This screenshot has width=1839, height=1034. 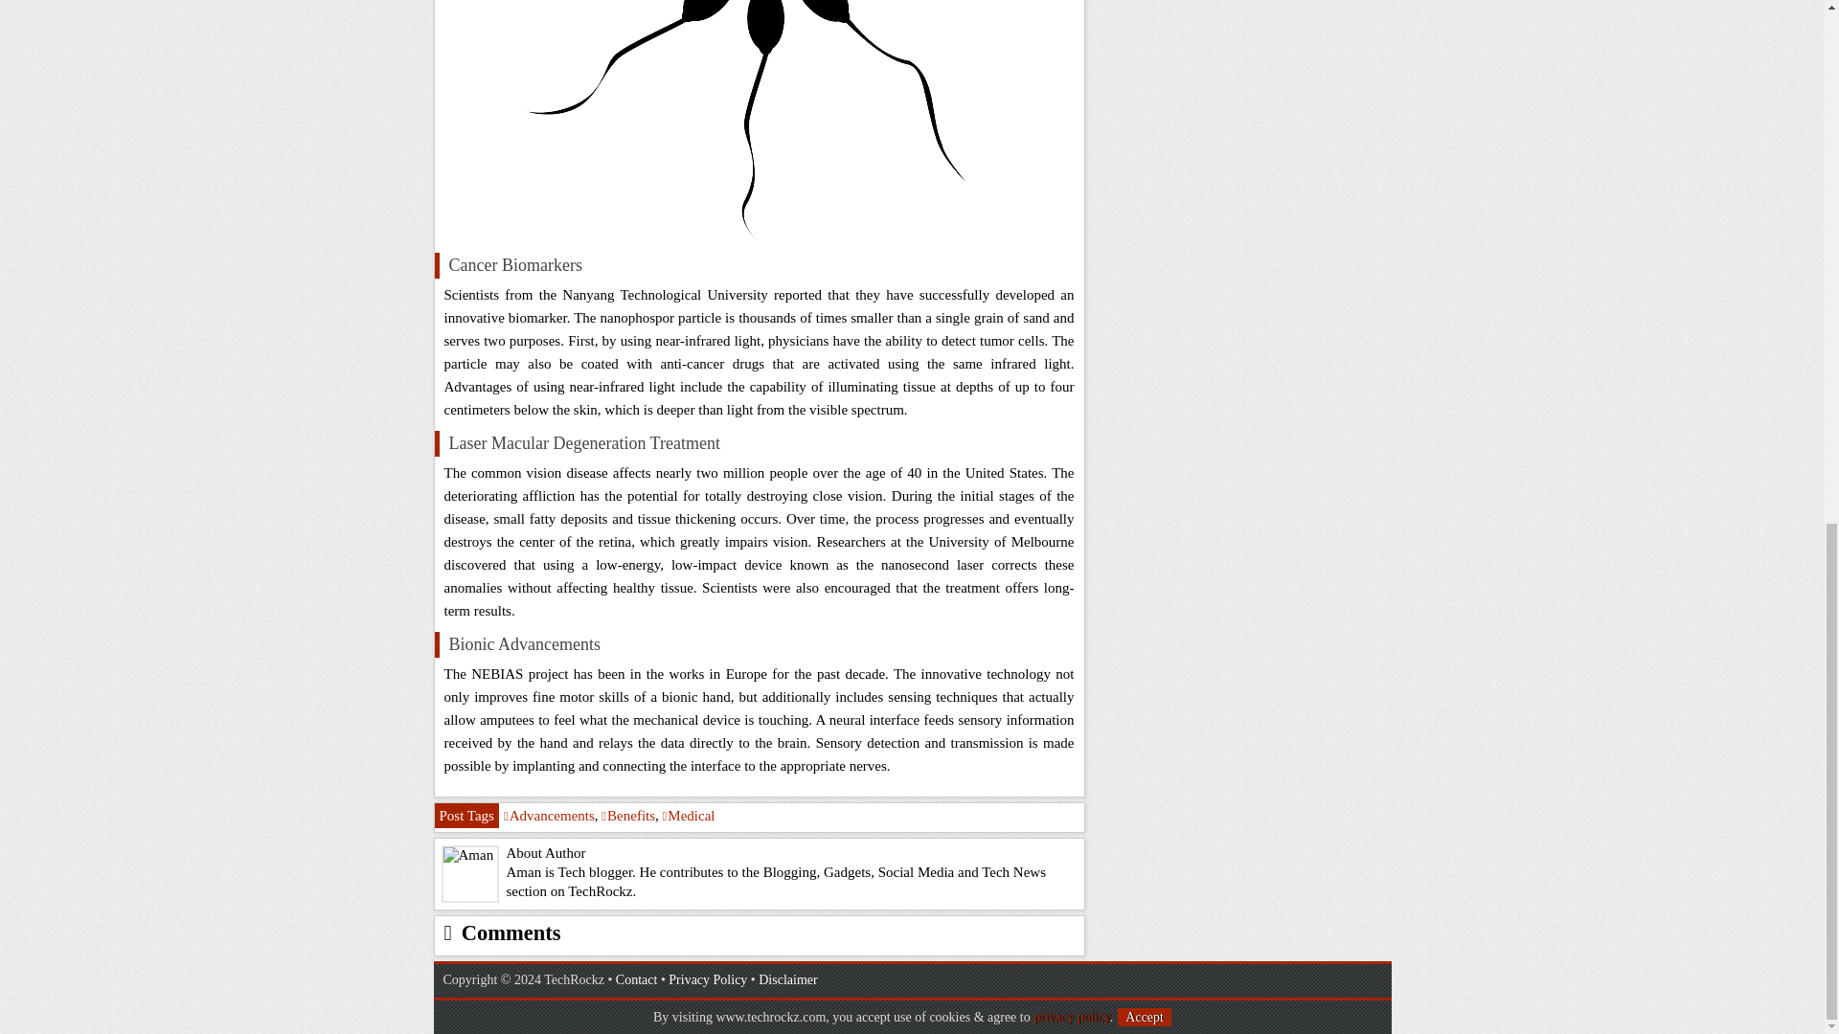 I want to click on Contact, so click(x=637, y=980).